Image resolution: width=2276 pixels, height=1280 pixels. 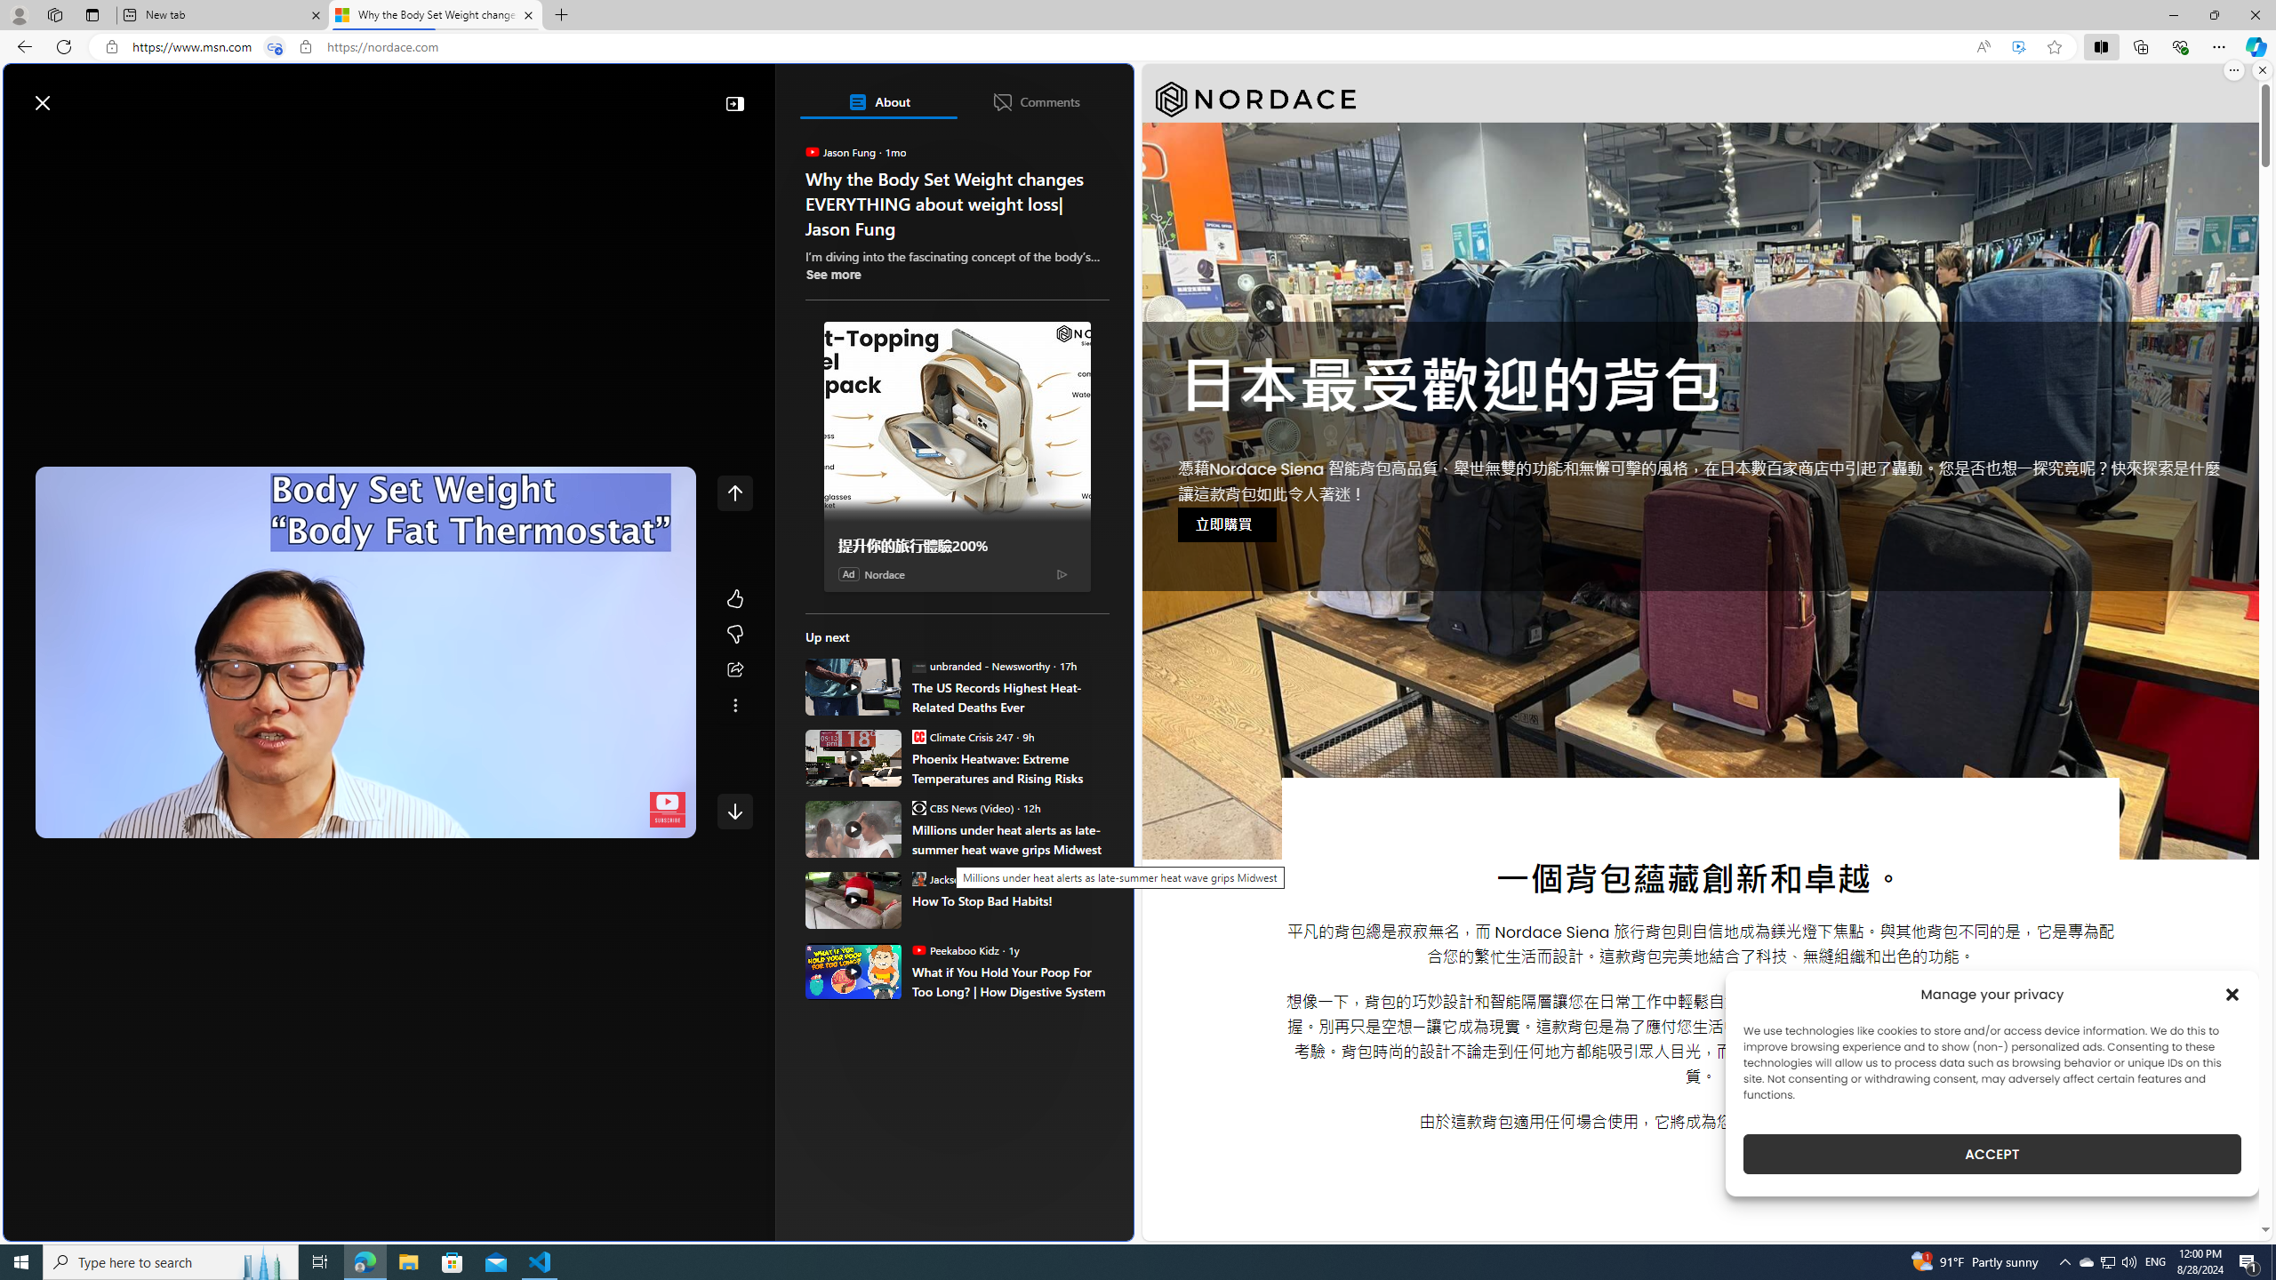 I want to click on Dislike, so click(x=734, y=635).